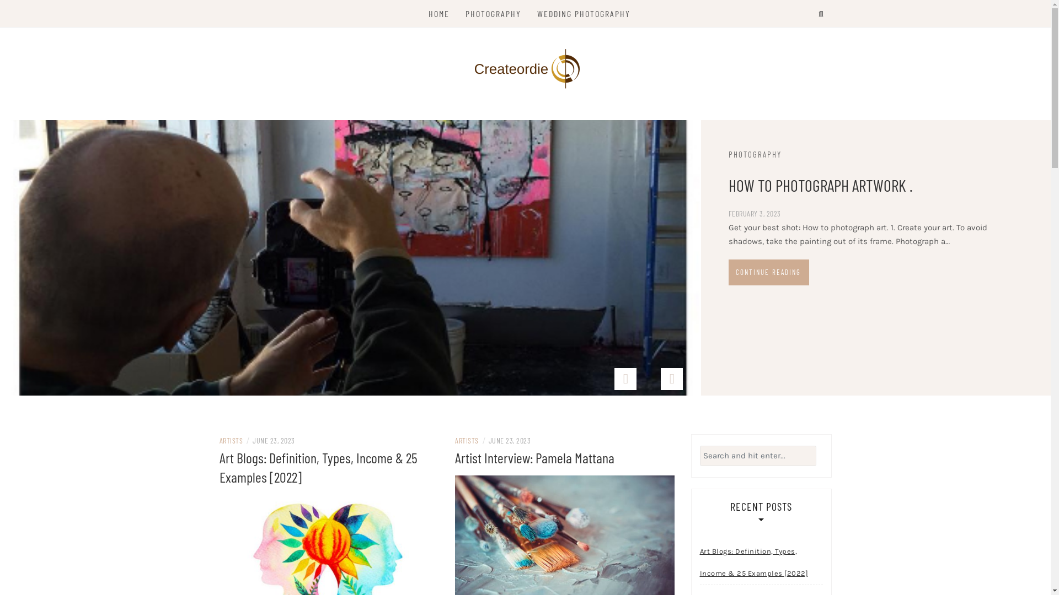 Image resolution: width=1059 pixels, height=595 pixels. What do you see at coordinates (232, 441) in the screenshot?
I see `ARTISTS` at bounding box center [232, 441].